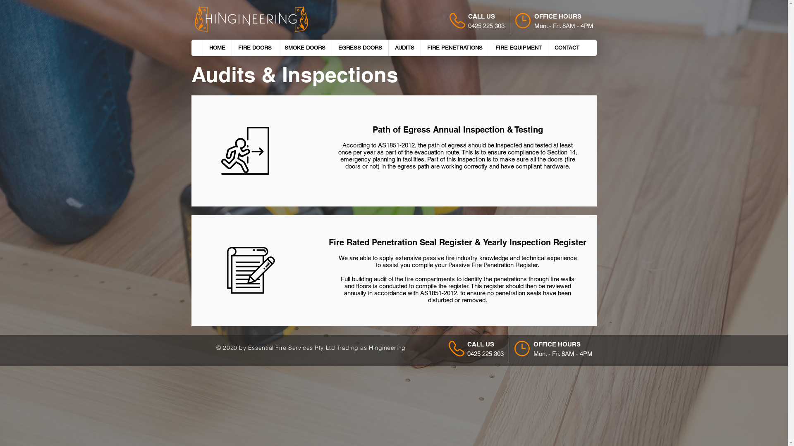 The width and height of the screenshot is (794, 446). What do you see at coordinates (255, 48) in the screenshot?
I see `FIRE DOORS` at bounding box center [255, 48].